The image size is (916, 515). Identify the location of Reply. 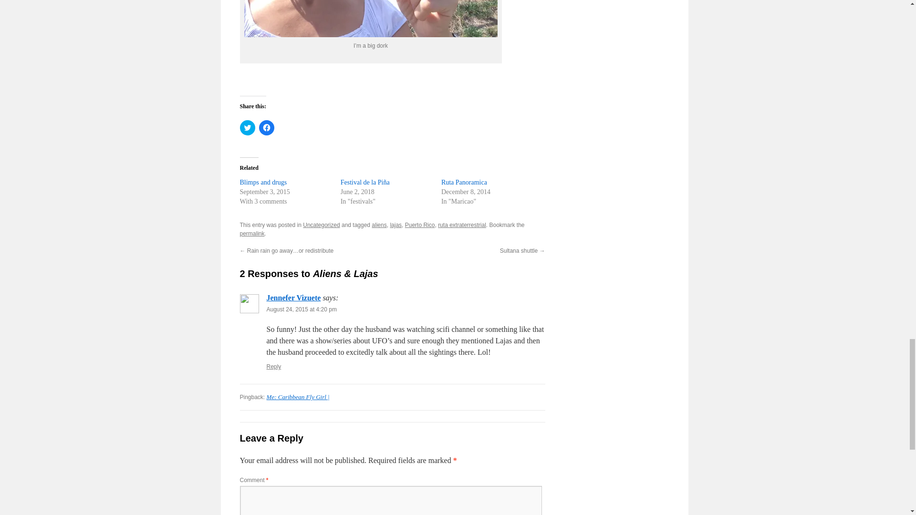
(274, 367).